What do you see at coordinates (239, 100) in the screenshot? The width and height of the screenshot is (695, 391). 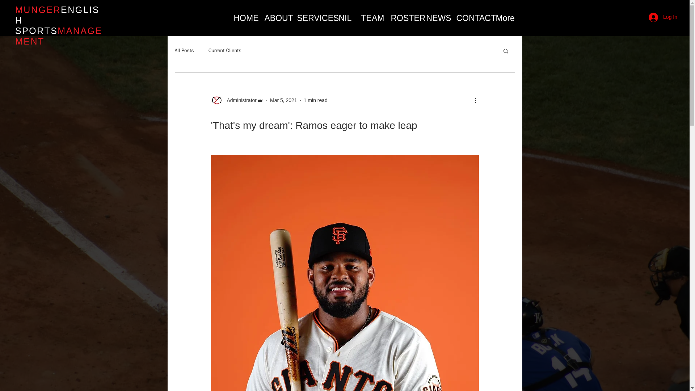 I see `Administrator` at bounding box center [239, 100].